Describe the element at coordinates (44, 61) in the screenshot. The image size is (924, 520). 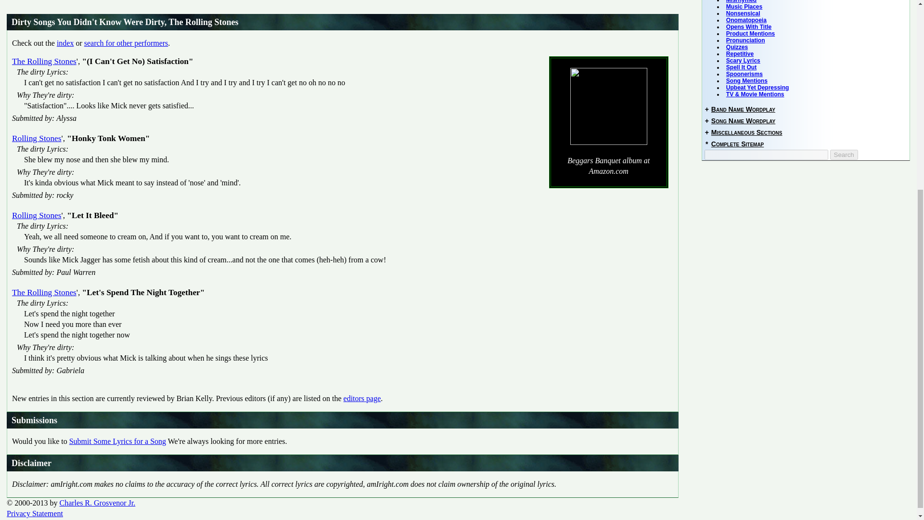
I see `Song lyrics for The Rolling Stones` at that location.